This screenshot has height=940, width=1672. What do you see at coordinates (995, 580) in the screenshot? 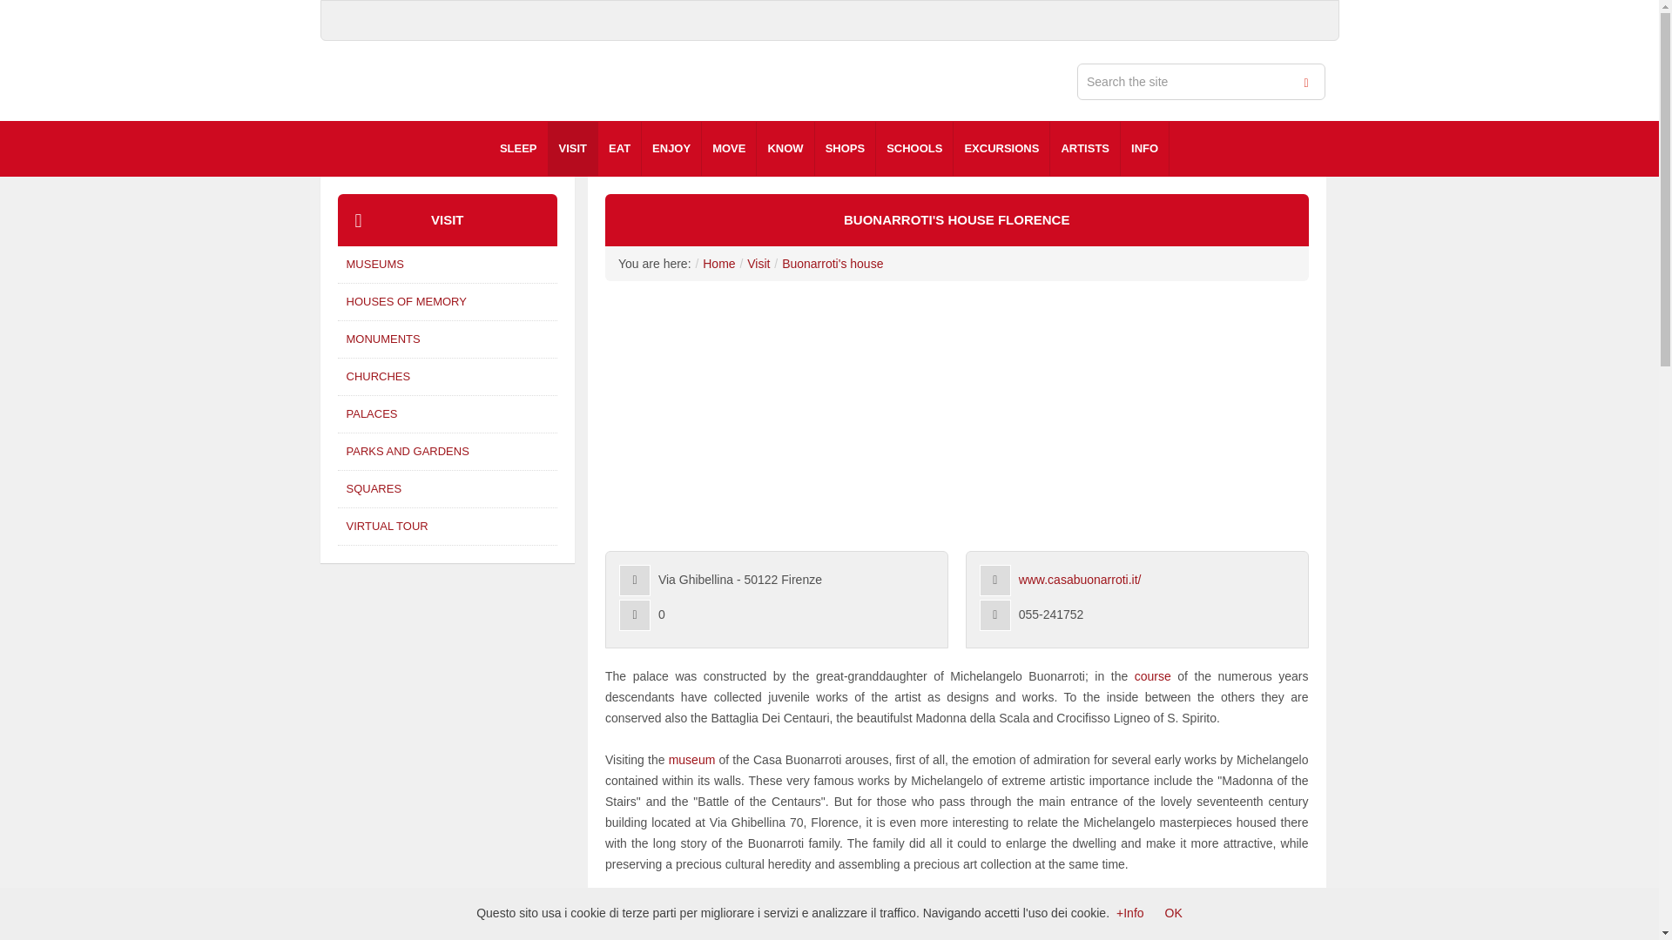
I see `Web site` at bounding box center [995, 580].